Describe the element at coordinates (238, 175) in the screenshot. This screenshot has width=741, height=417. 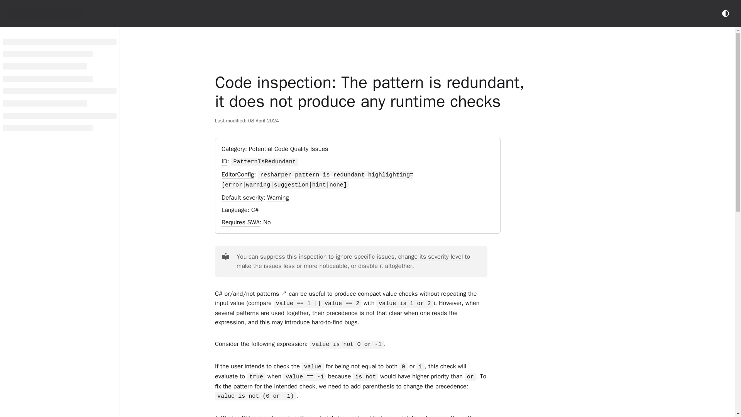
I see `EditorConfig` at that location.